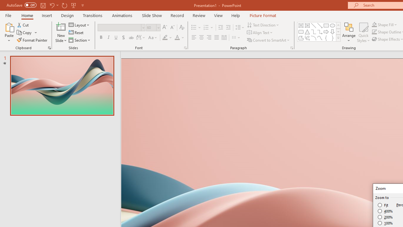 Image resolution: width=403 pixels, height=227 pixels. Describe the element at coordinates (172, 28) in the screenshot. I see `Decrease Font Size` at that location.